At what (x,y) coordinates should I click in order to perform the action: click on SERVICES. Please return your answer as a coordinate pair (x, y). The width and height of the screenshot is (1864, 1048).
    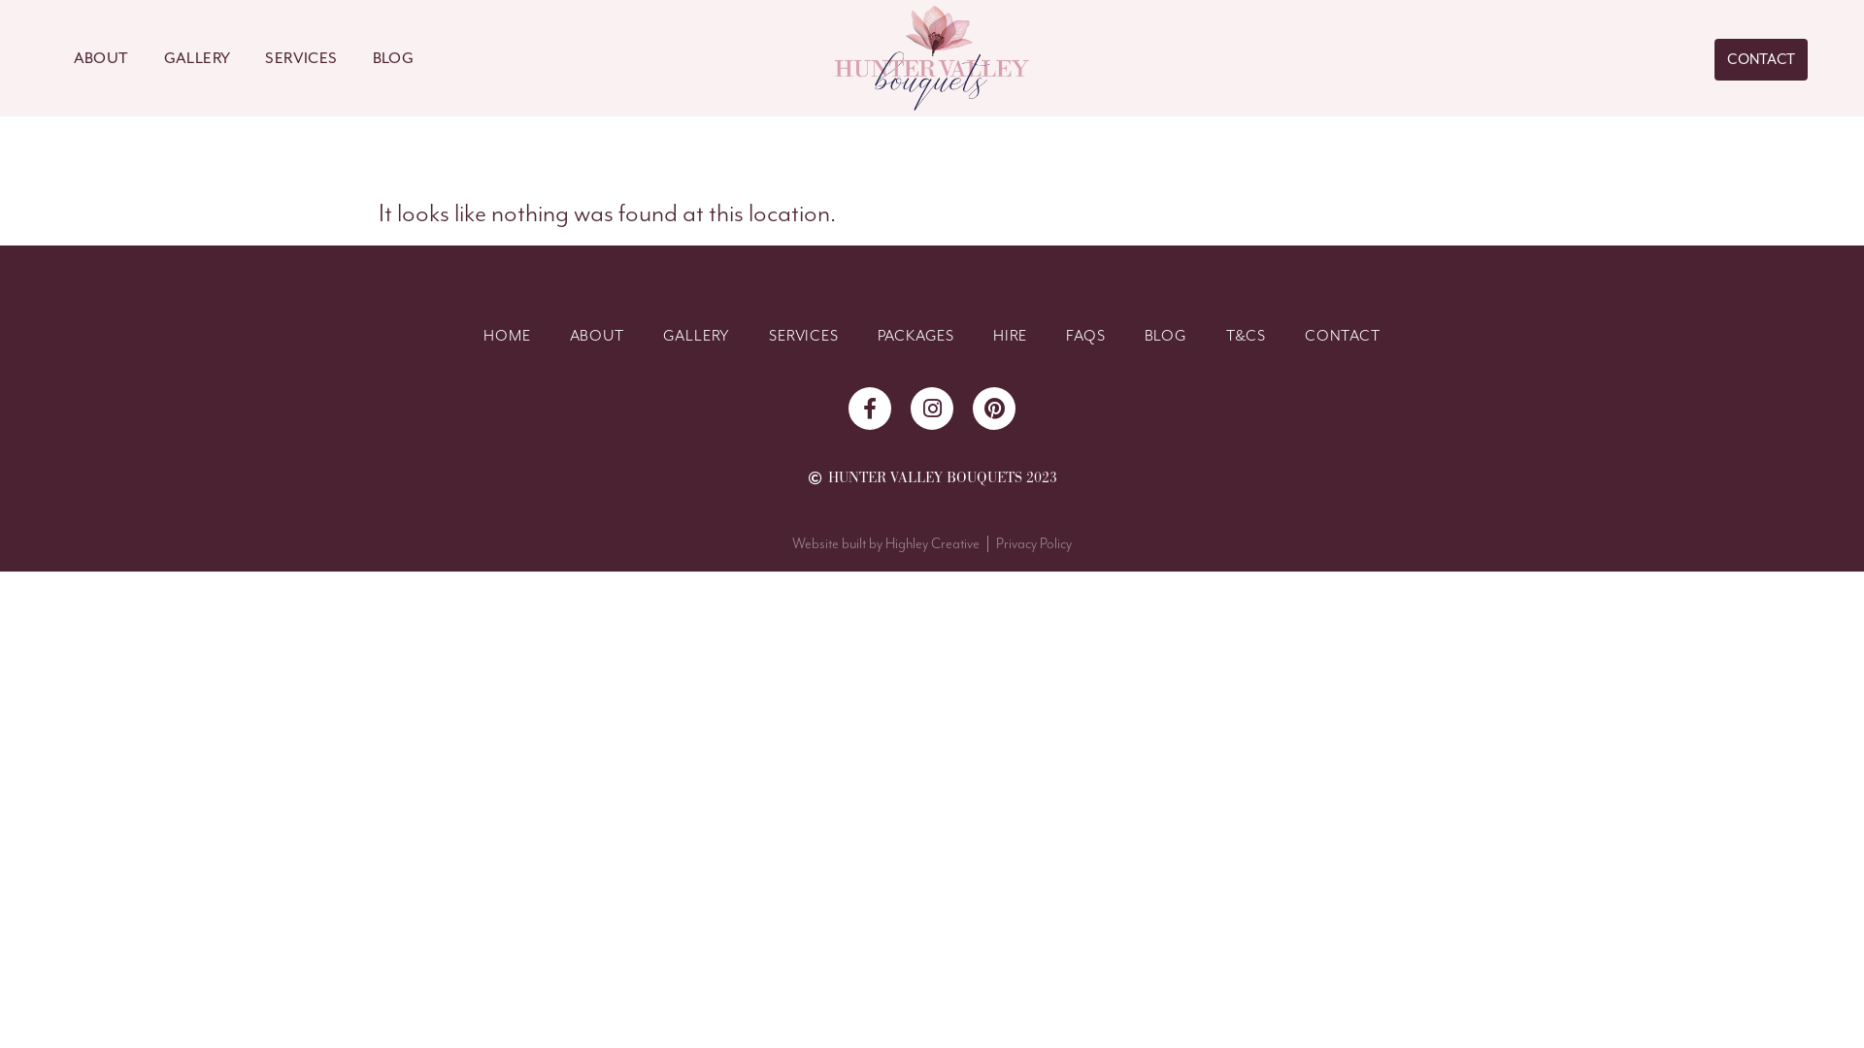
    Looking at the image, I should click on (301, 58).